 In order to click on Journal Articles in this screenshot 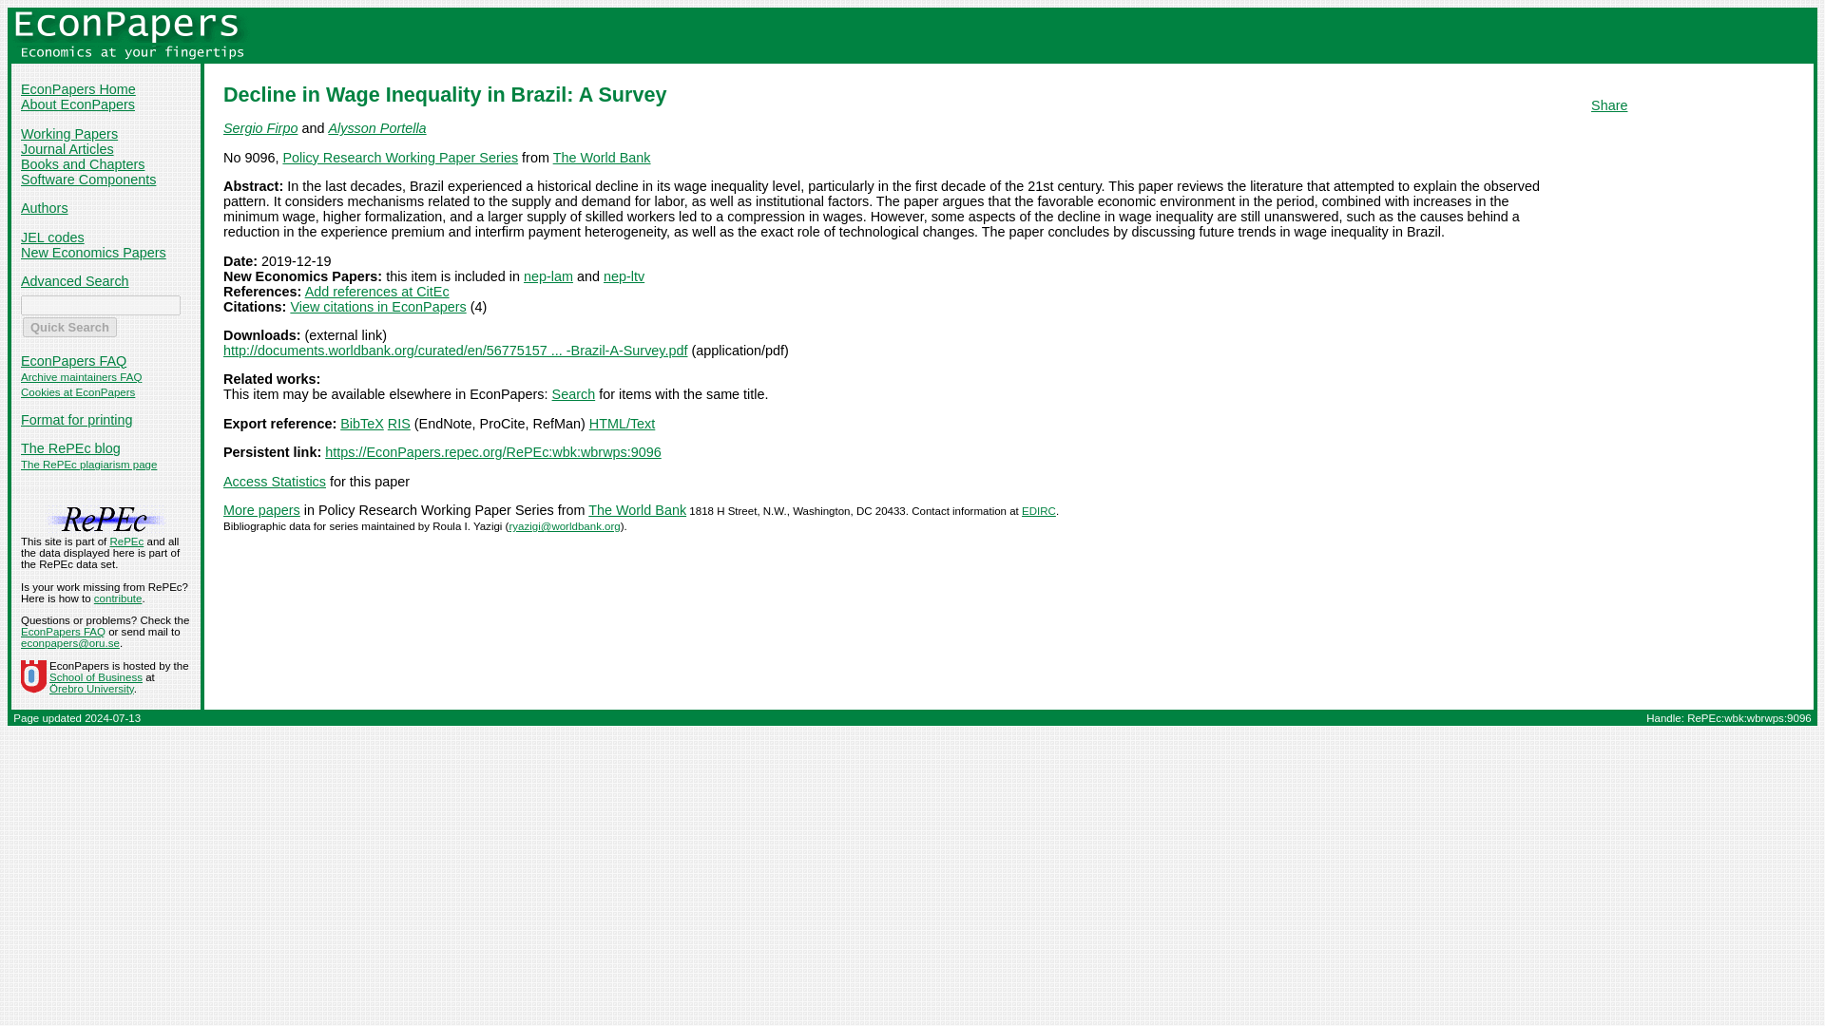, I will do `click(67, 149)`.